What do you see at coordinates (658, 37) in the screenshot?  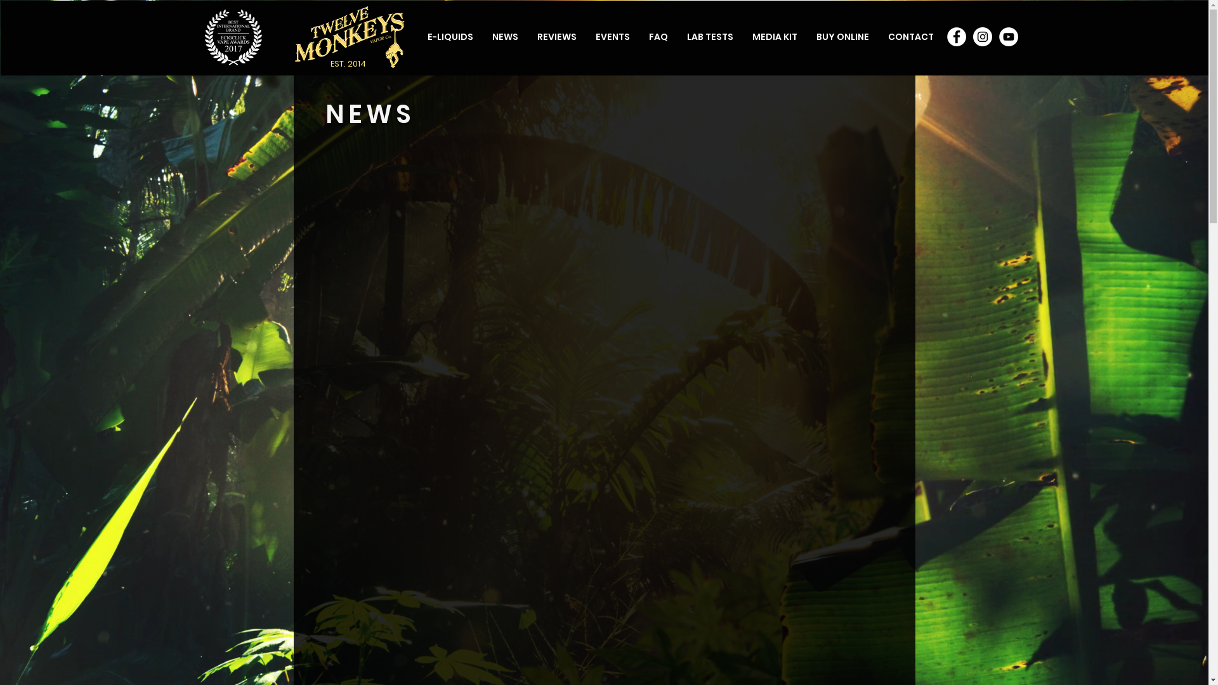 I see `FAQ` at bounding box center [658, 37].